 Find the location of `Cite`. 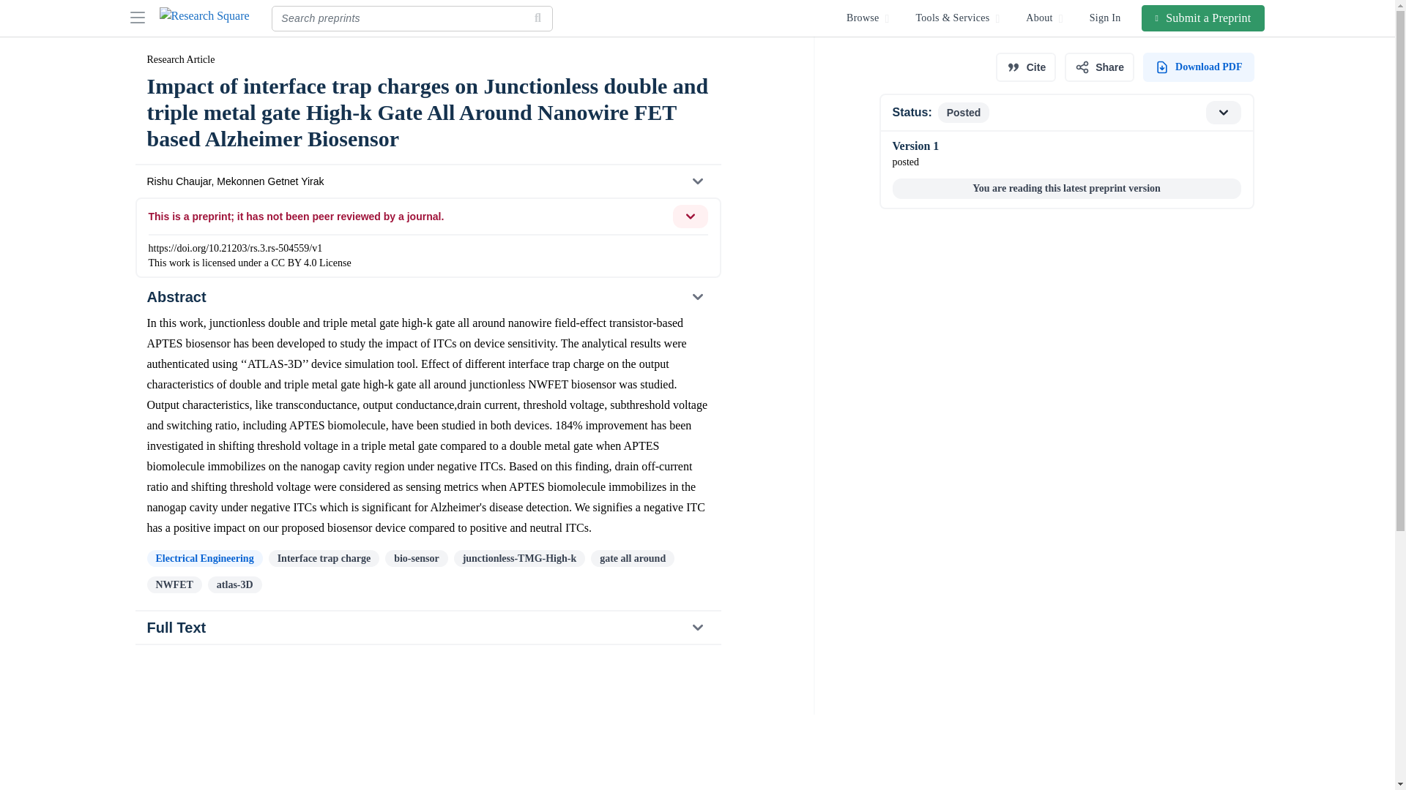

Cite is located at coordinates (1025, 67).